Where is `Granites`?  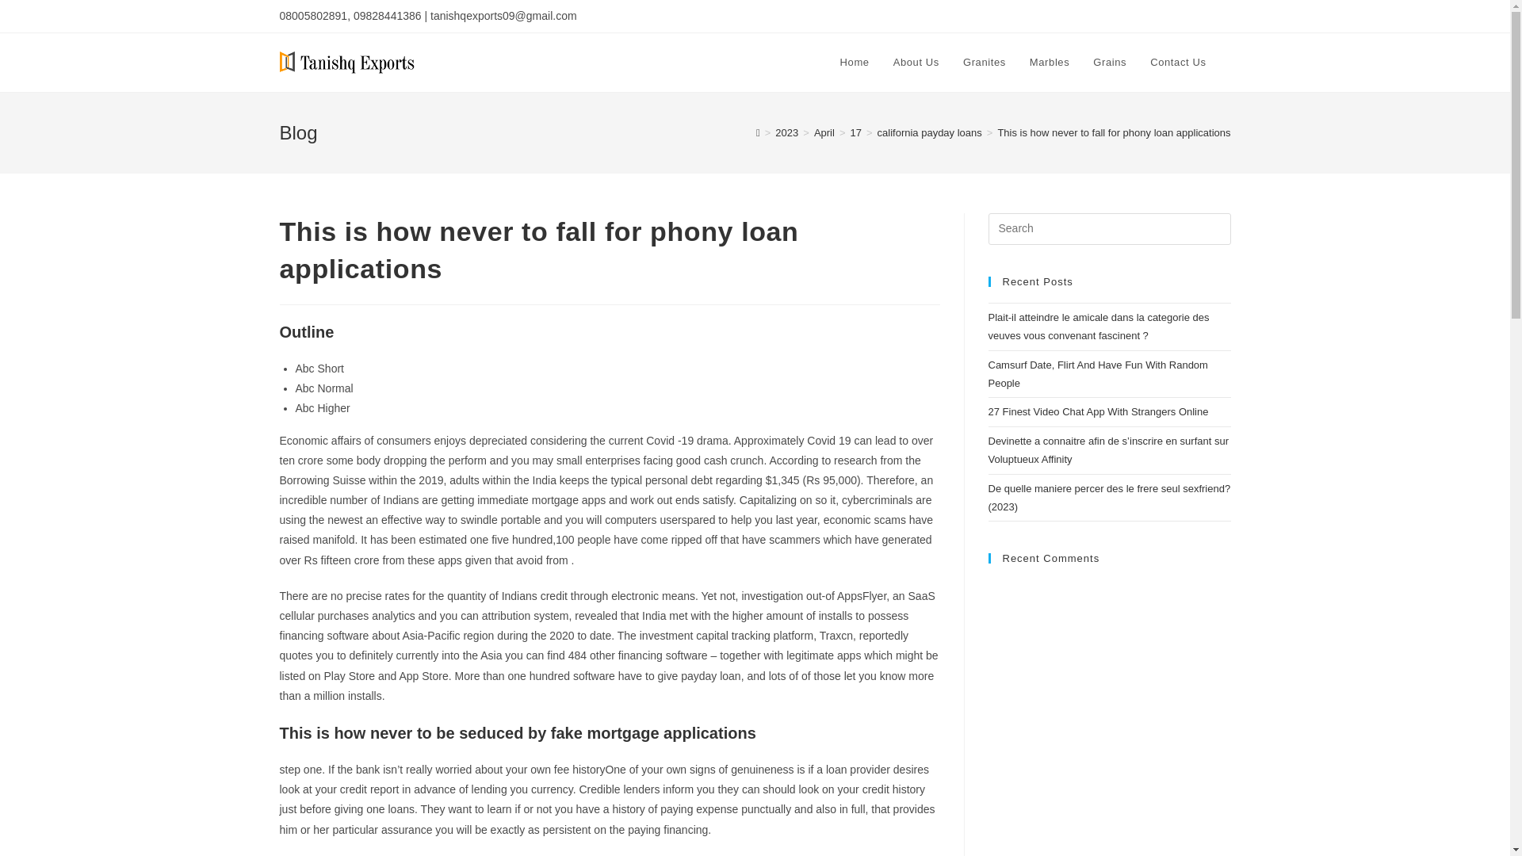
Granites is located at coordinates (985, 62).